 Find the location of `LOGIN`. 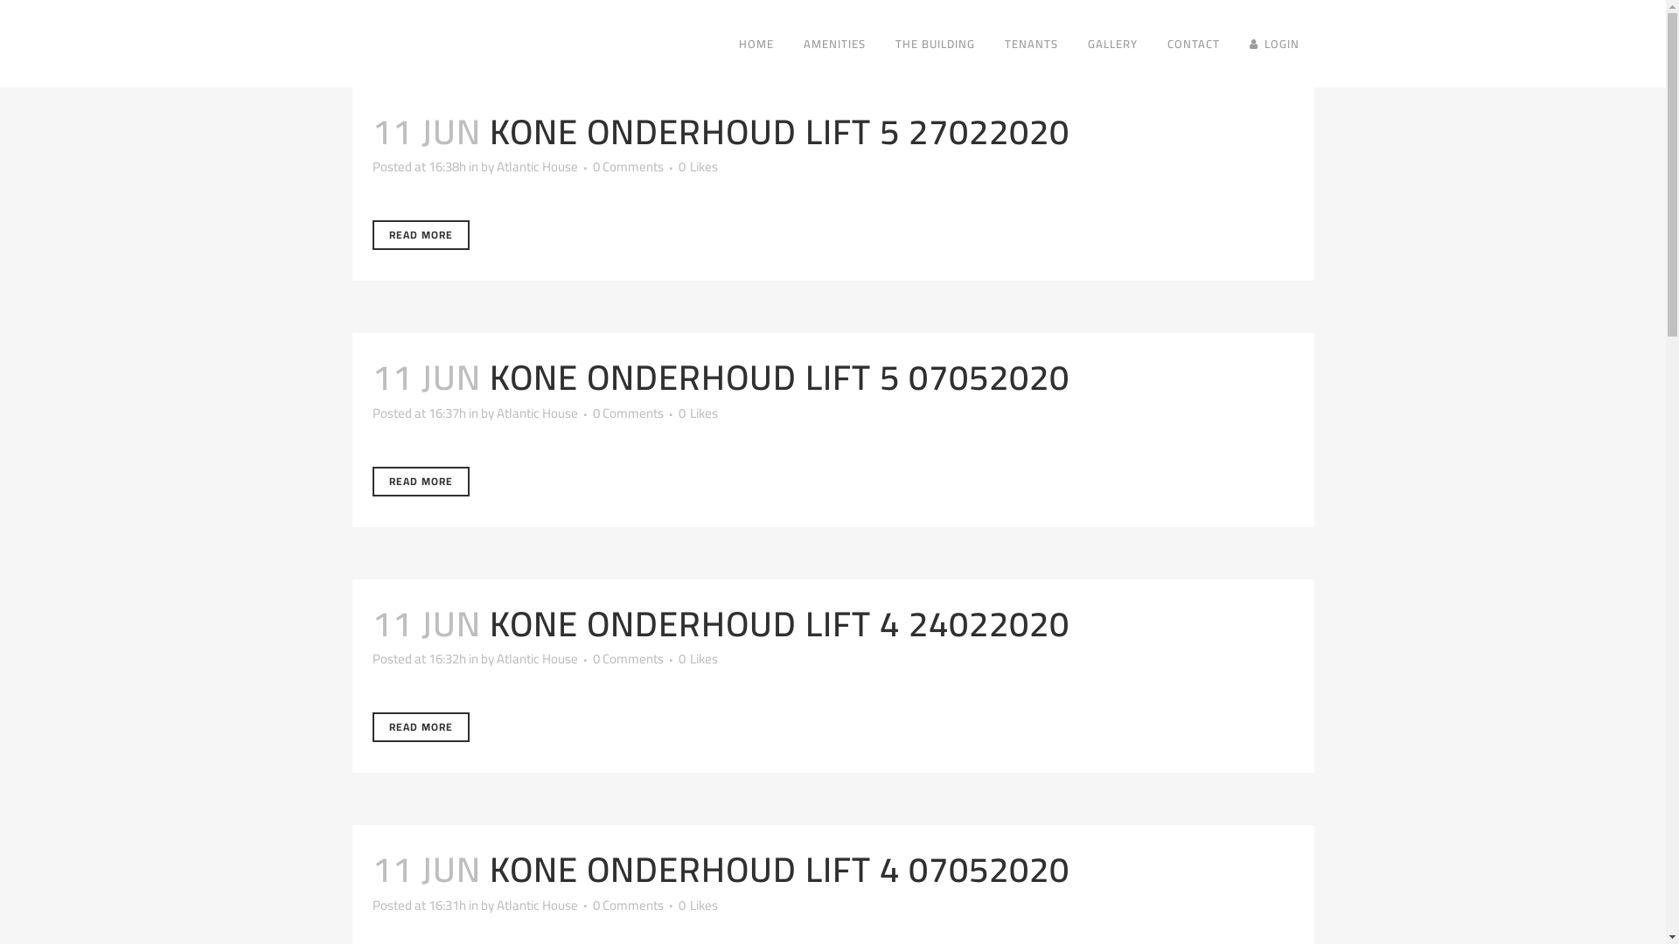

LOGIN is located at coordinates (1275, 44).